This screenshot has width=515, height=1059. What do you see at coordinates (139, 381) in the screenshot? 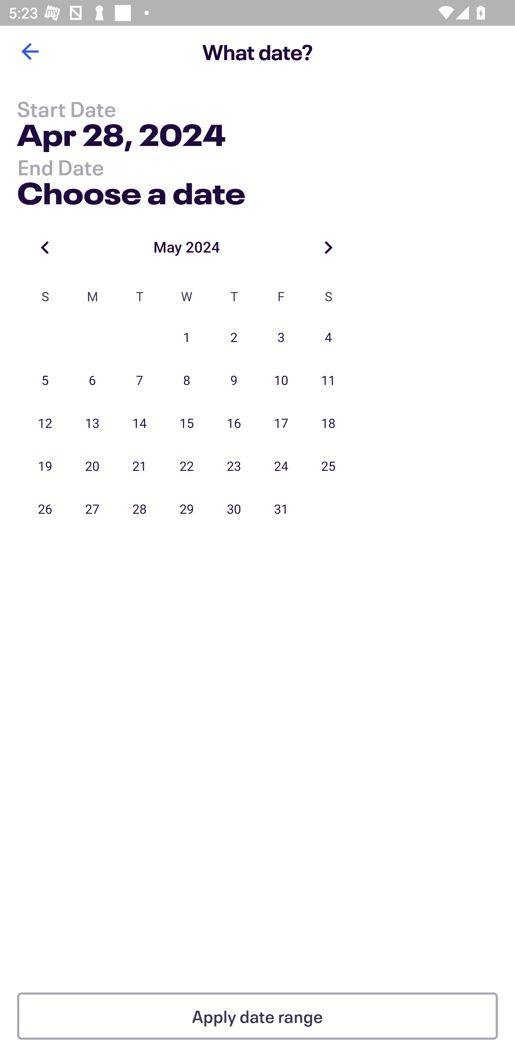
I see `7 07 May 2024` at bounding box center [139, 381].